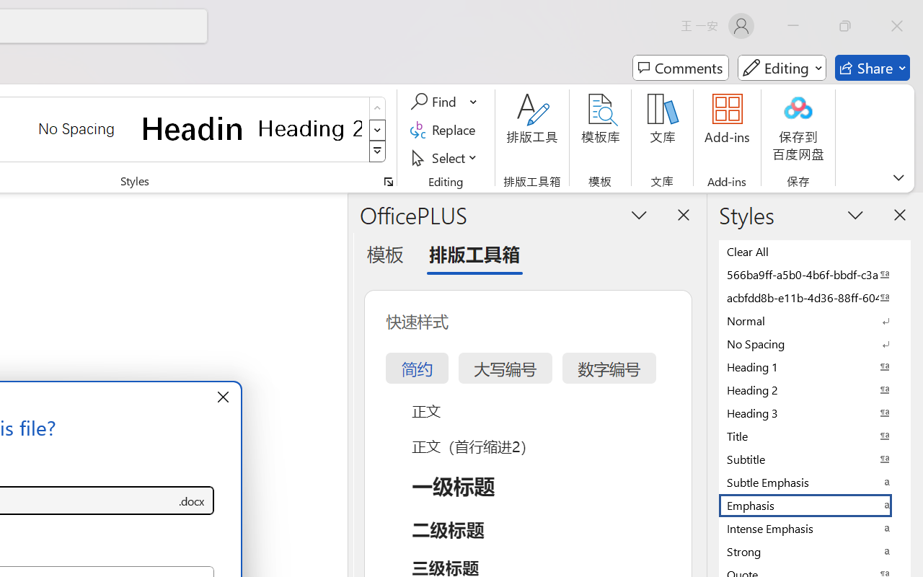 This screenshot has height=577, width=923. What do you see at coordinates (193, 128) in the screenshot?
I see `Heading 1` at bounding box center [193, 128].